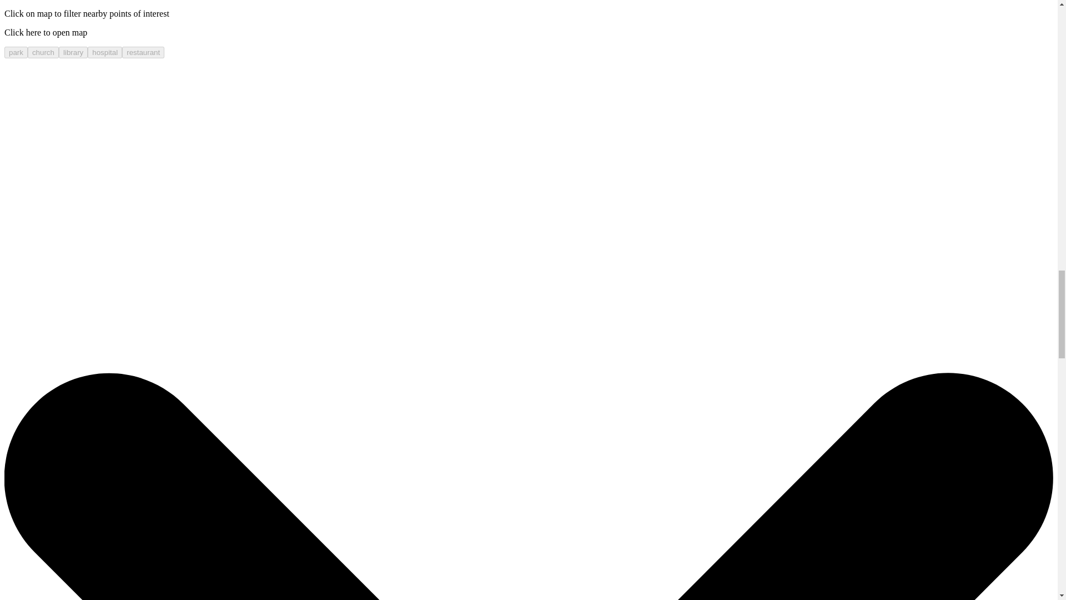 The width and height of the screenshot is (1066, 600). I want to click on library, so click(73, 52).